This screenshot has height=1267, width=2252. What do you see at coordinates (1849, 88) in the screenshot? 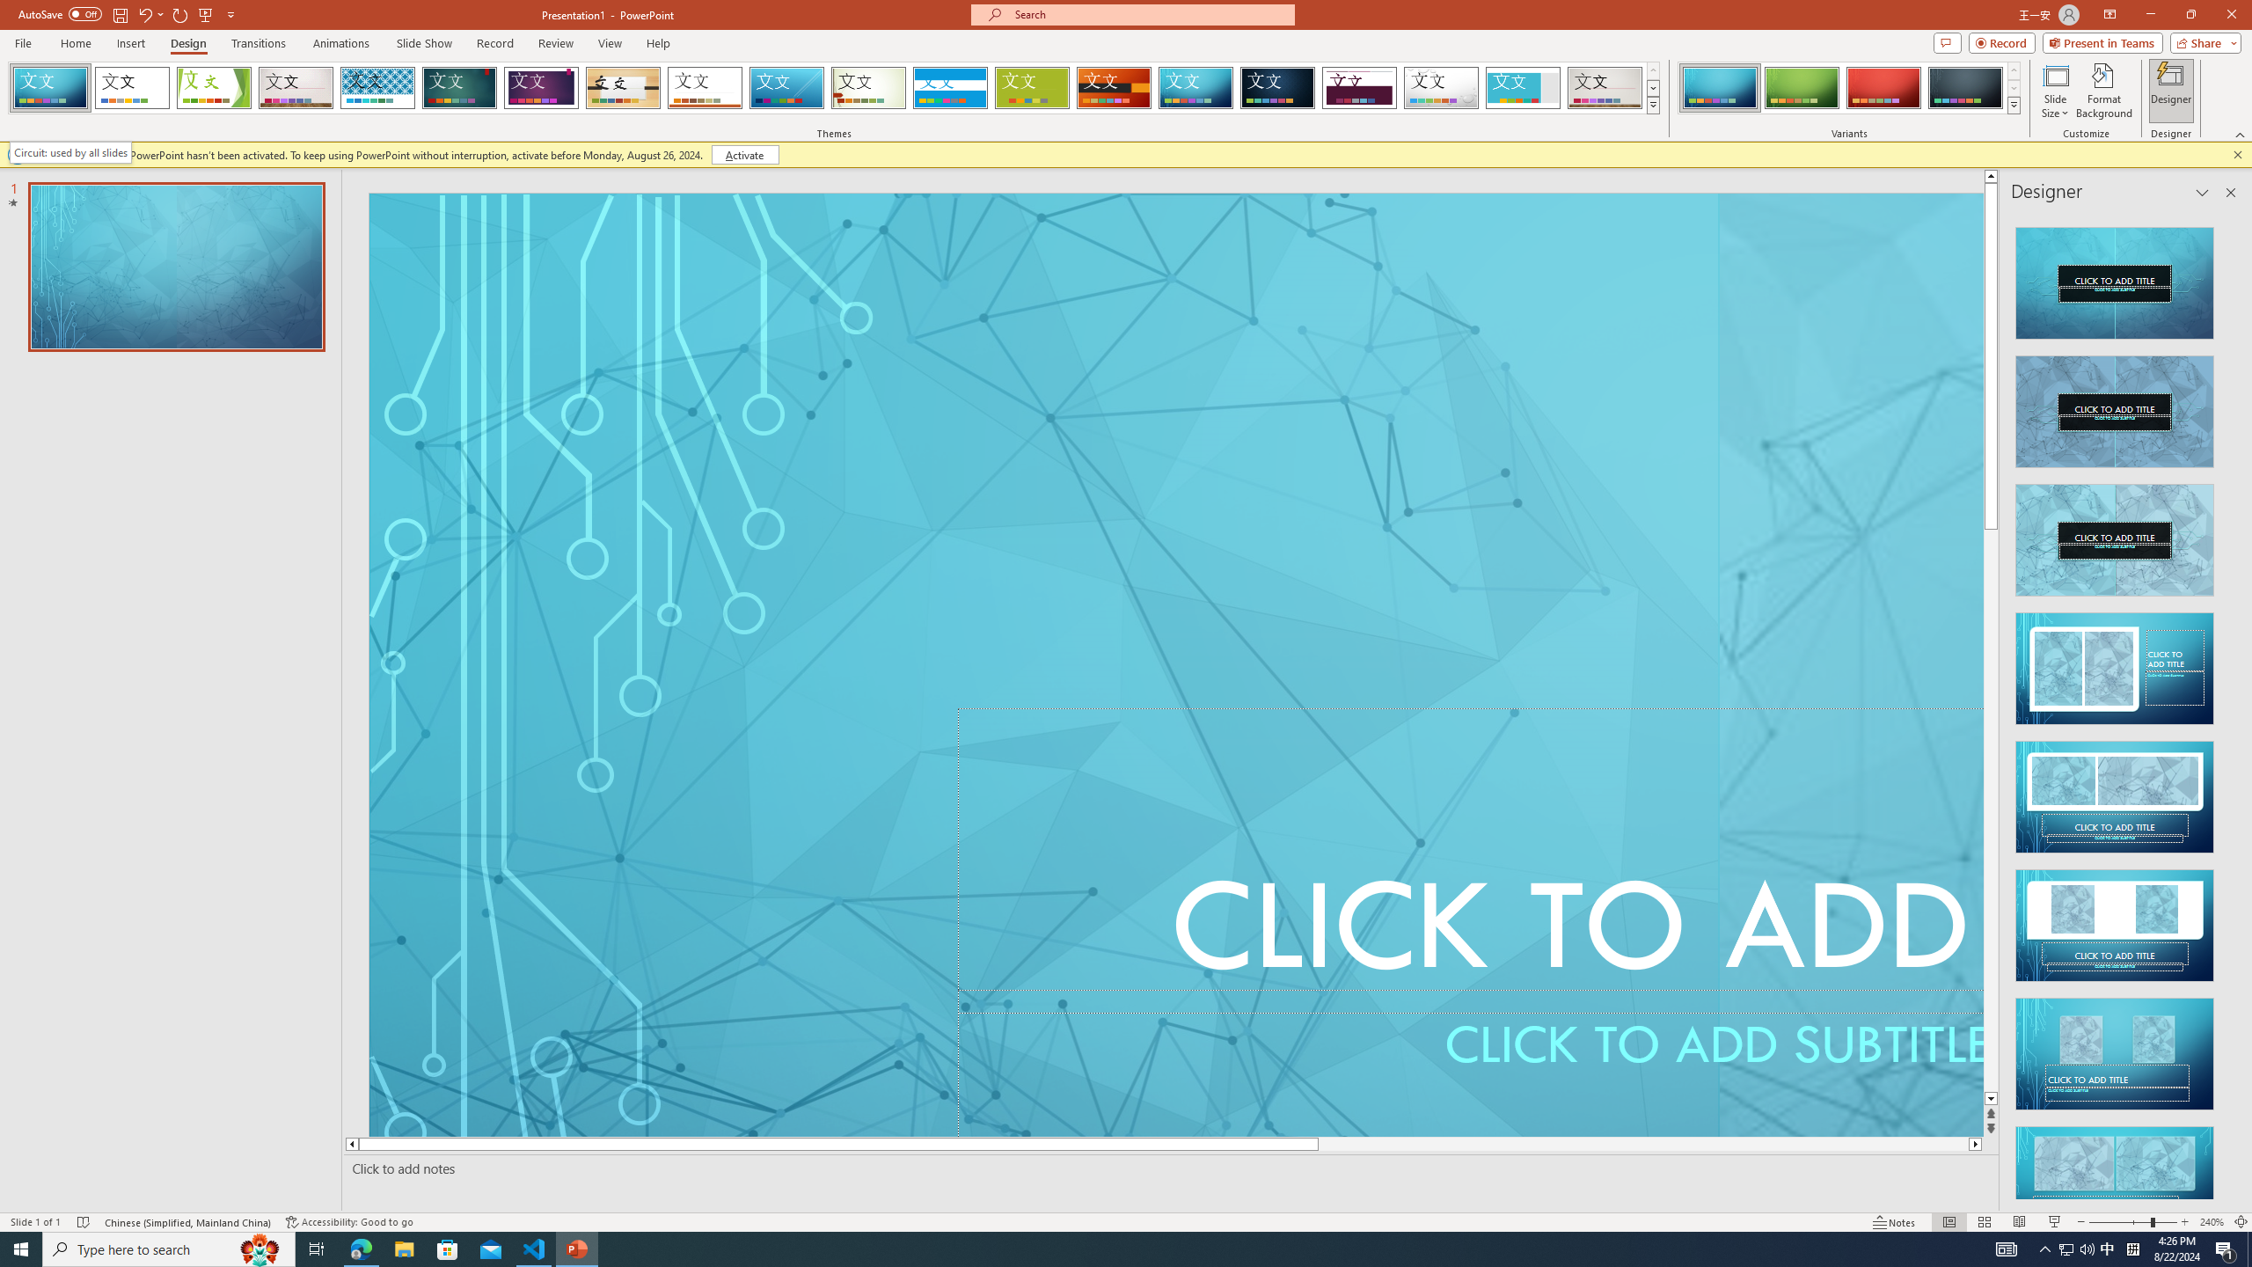
I see `AutomationID: ThemeVariantsGallery` at bounding box center [1849, 88].